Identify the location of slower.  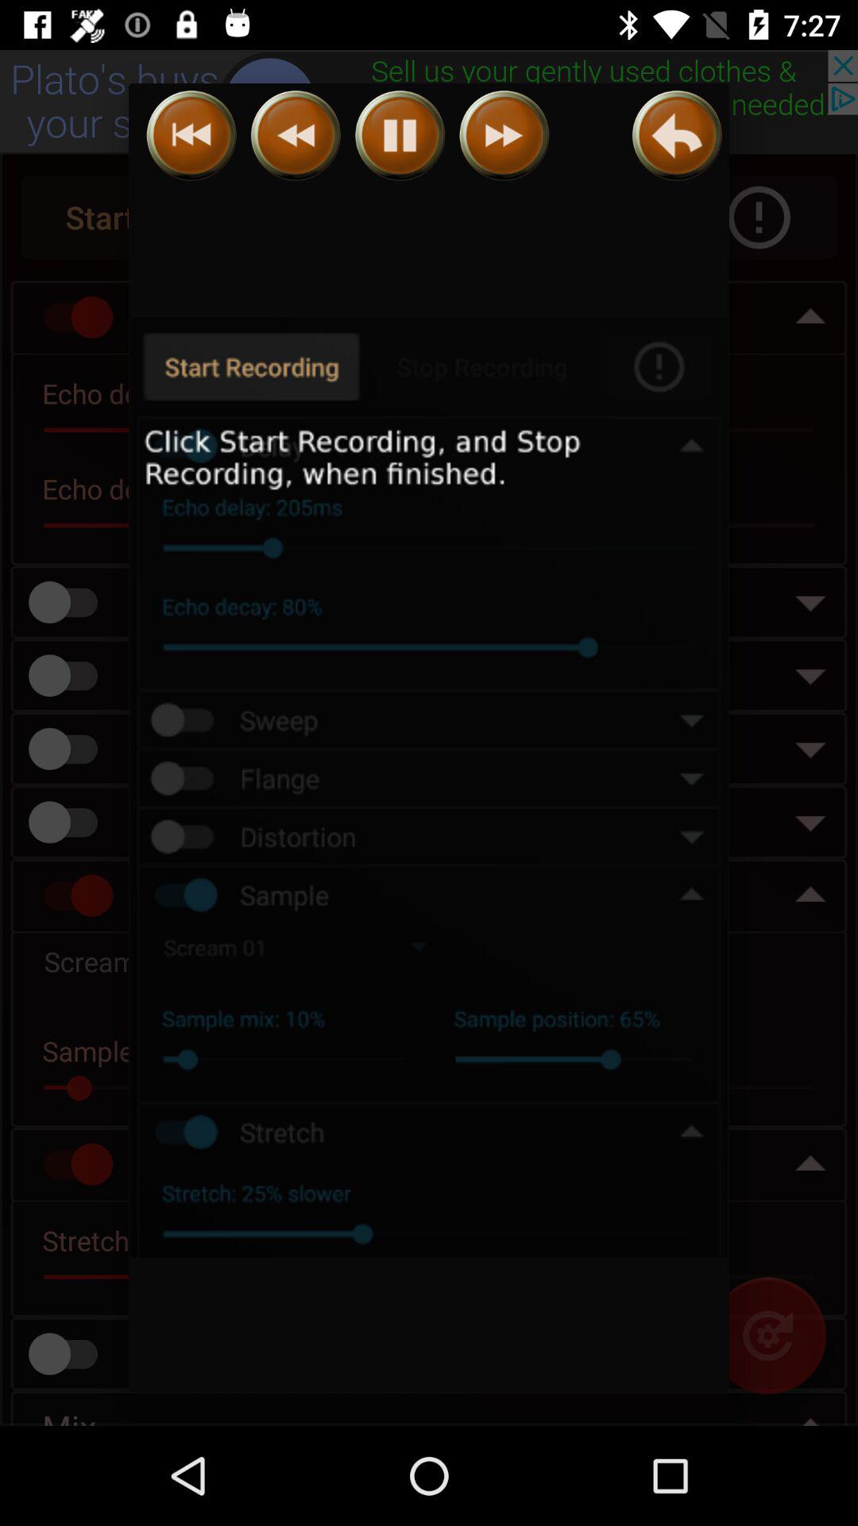
(296, 135).